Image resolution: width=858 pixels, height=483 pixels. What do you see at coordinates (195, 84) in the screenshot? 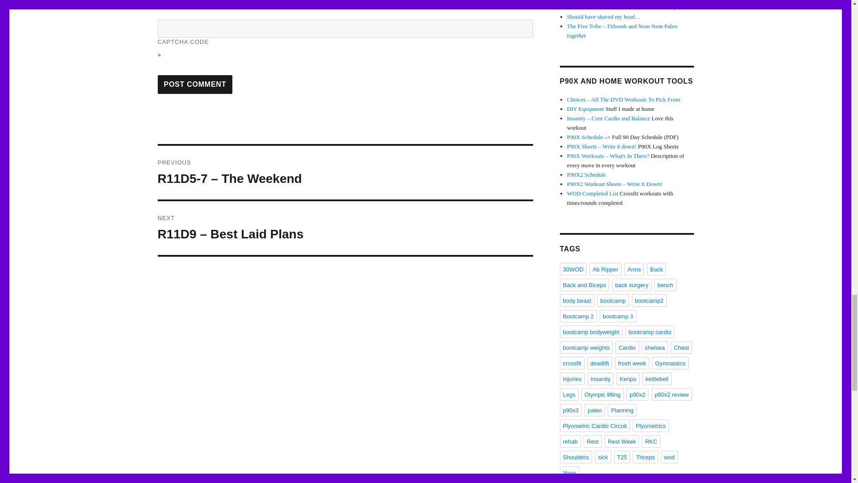
I see `Post Comment` at bounding box center [195, 84].